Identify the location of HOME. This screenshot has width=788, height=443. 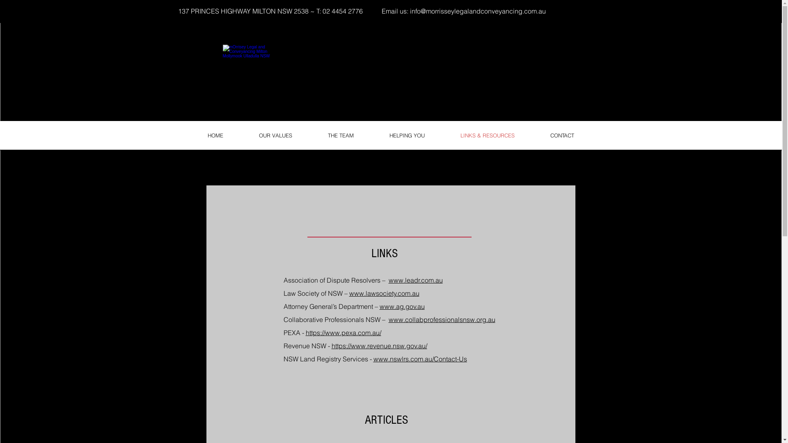
(215, 135).